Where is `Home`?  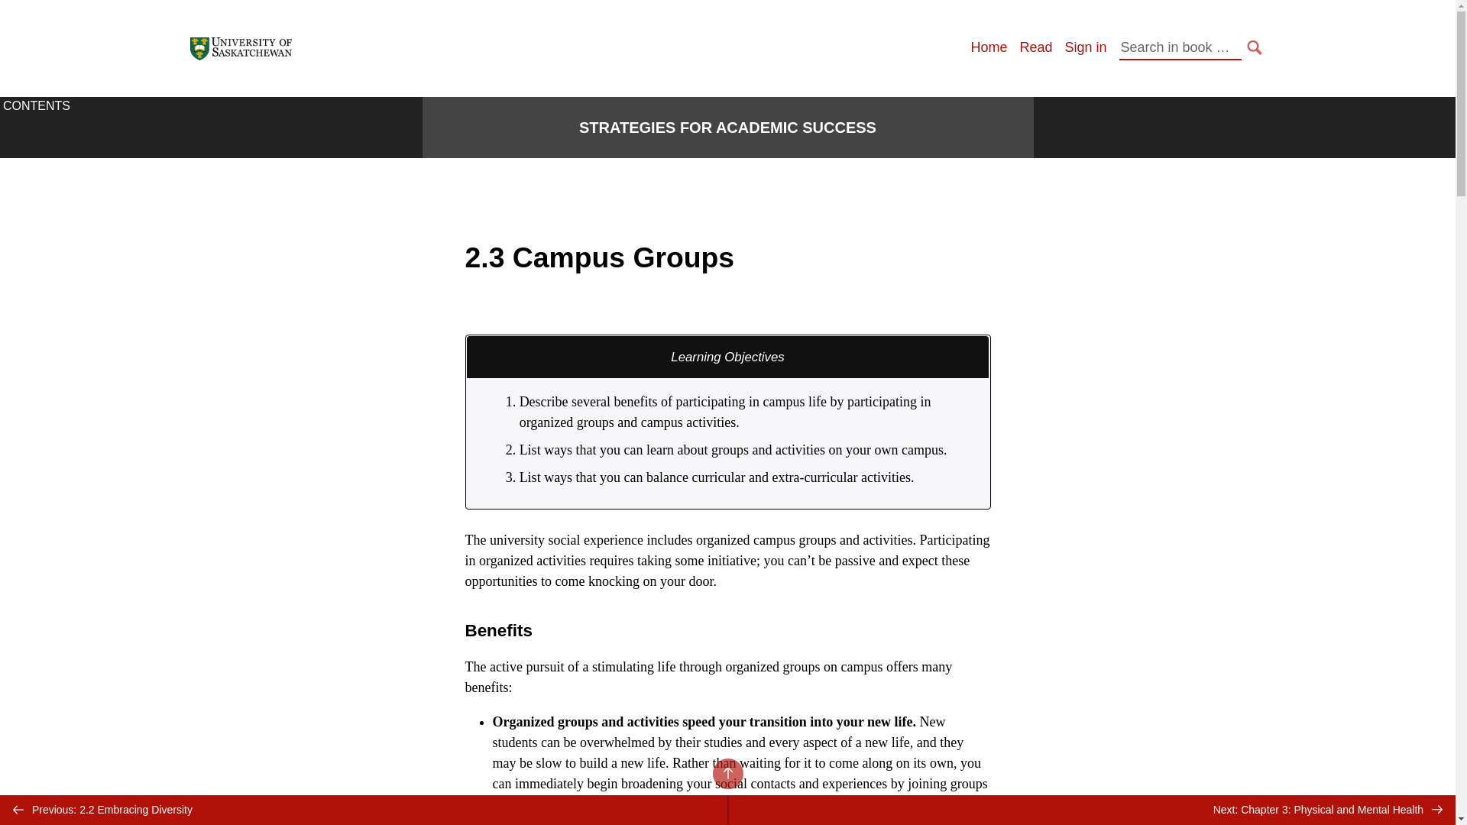 Home is located at coordinates (988, 47).